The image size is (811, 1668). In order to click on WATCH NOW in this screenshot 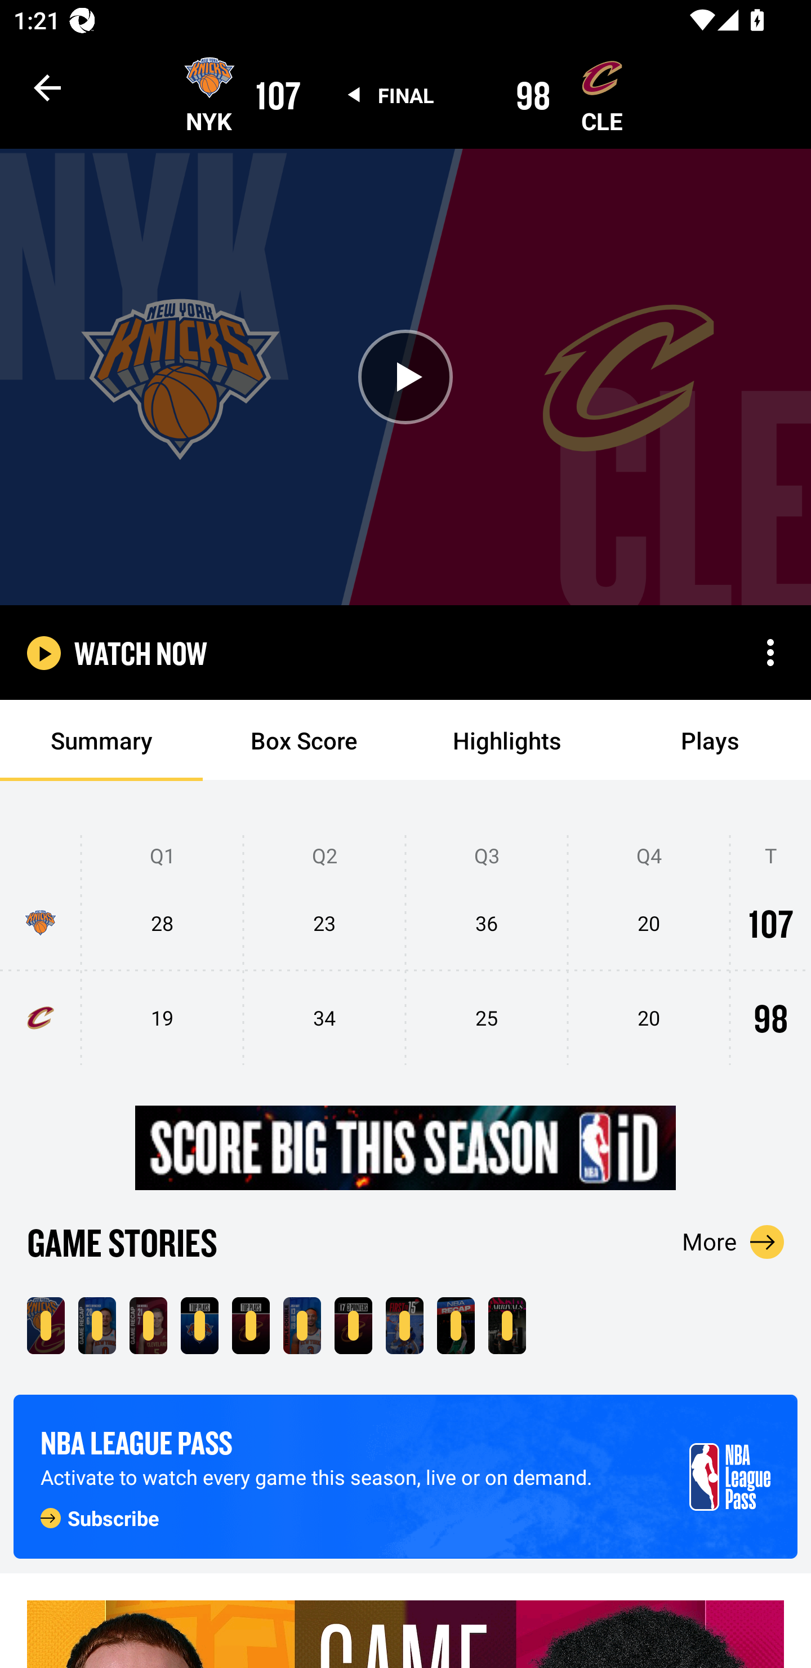, I will do `click(141, 653)`.